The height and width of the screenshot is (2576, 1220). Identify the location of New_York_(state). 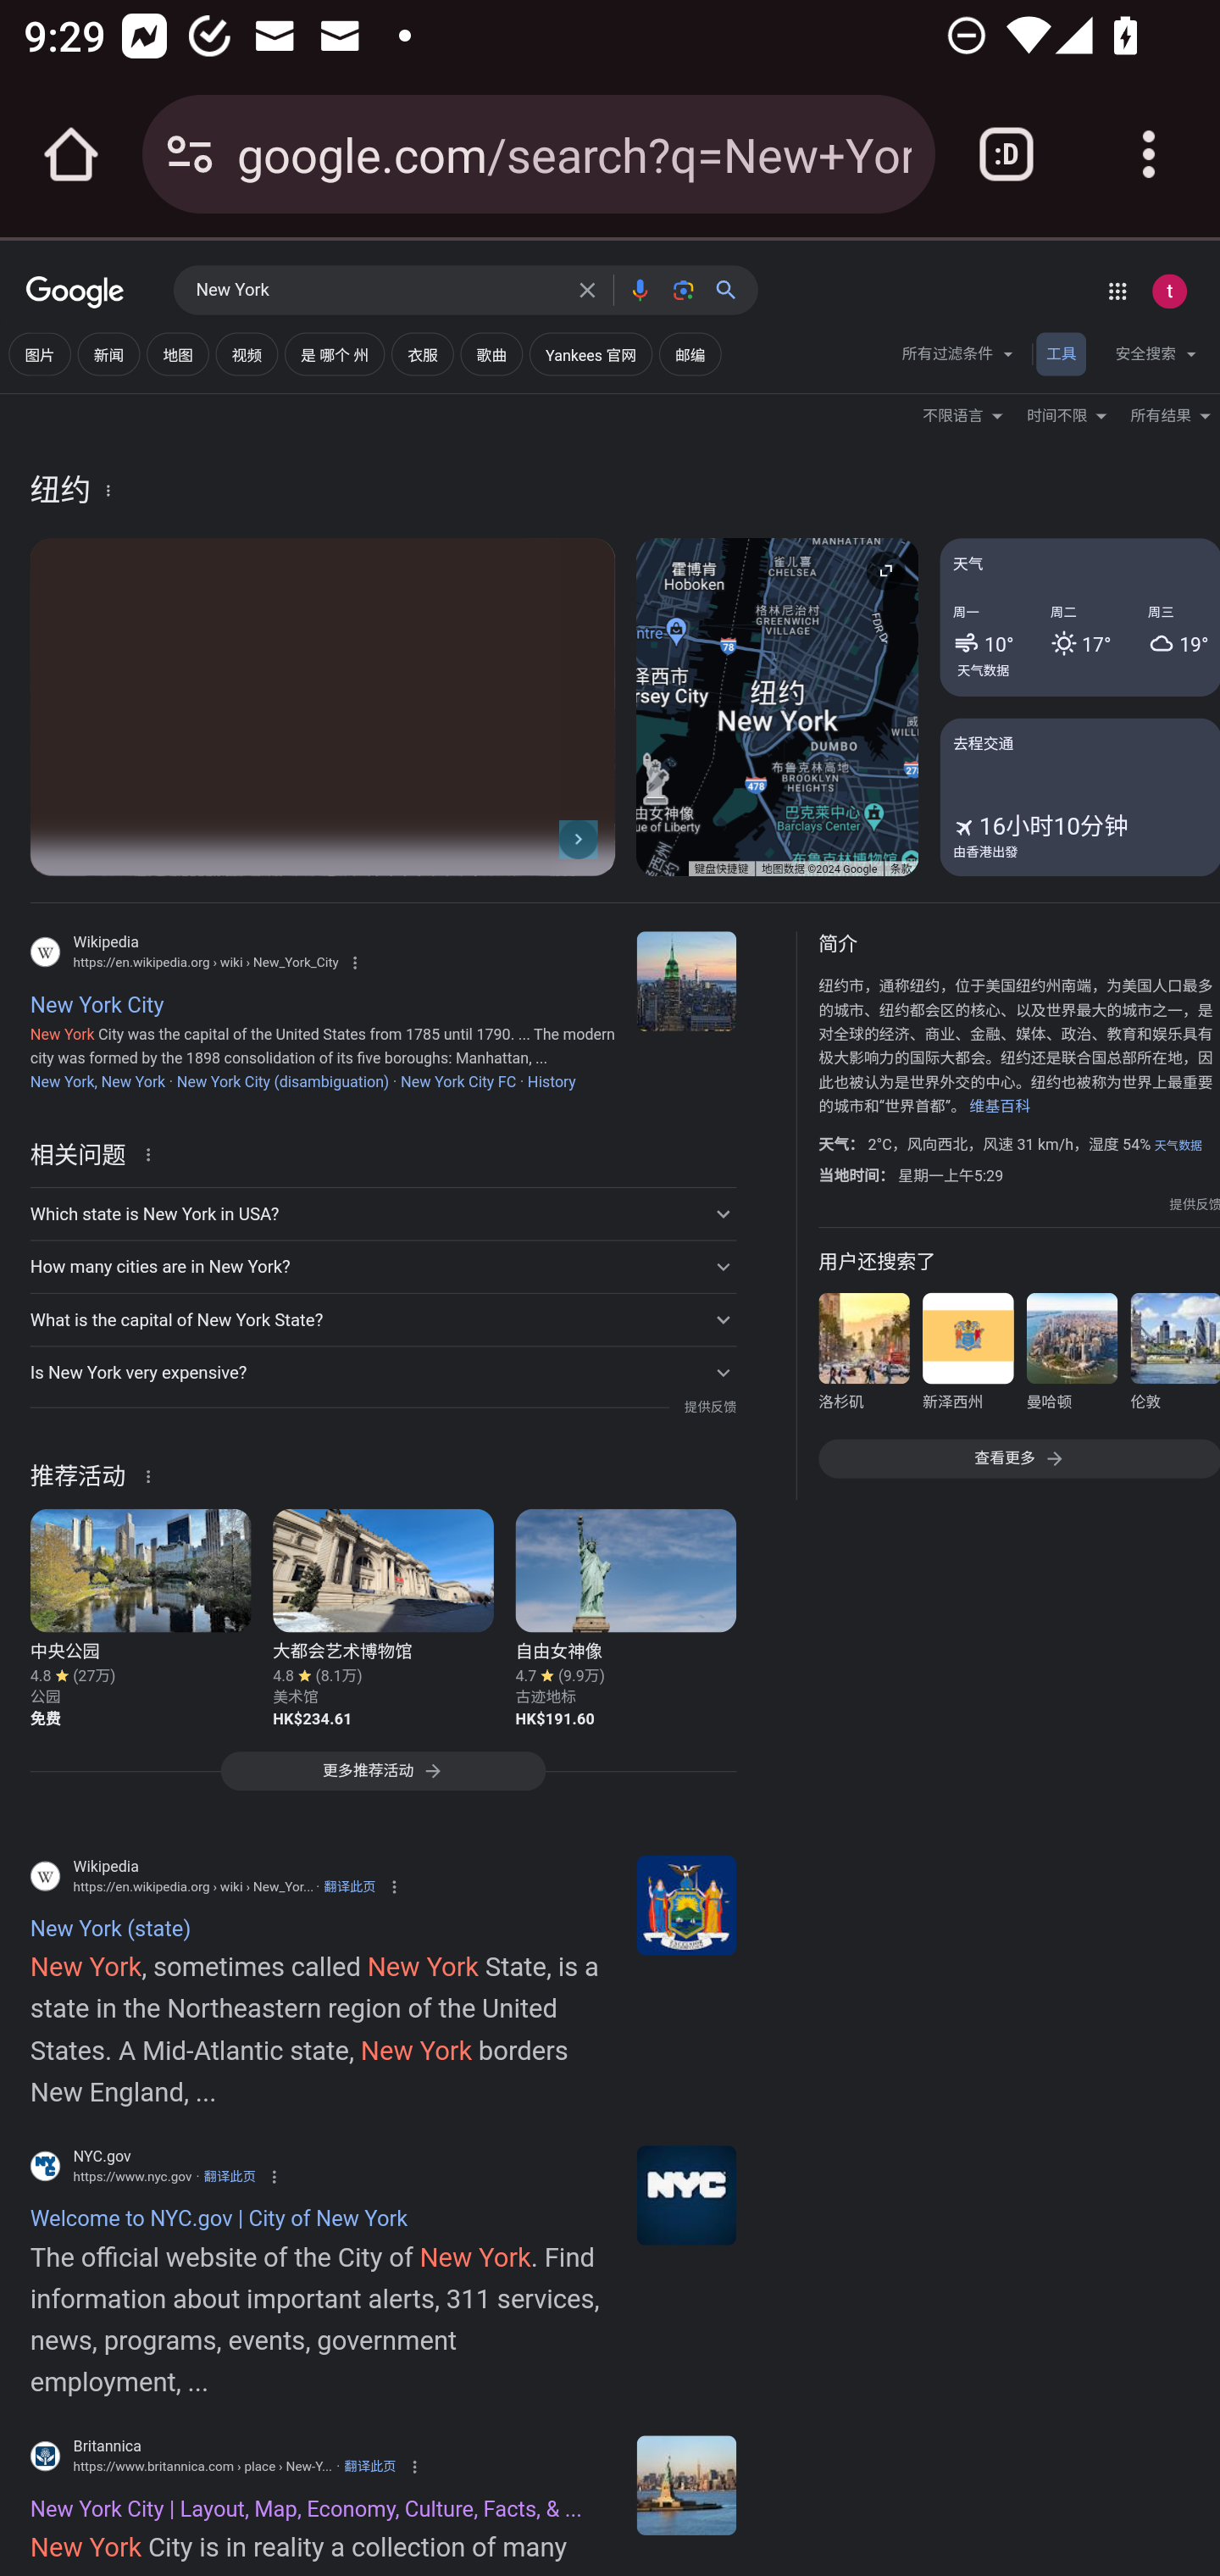
(686, 1905).